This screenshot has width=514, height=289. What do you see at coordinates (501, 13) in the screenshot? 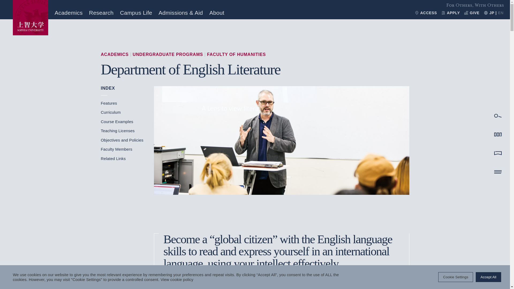
I see `EN` at bounding box center [501, 13].